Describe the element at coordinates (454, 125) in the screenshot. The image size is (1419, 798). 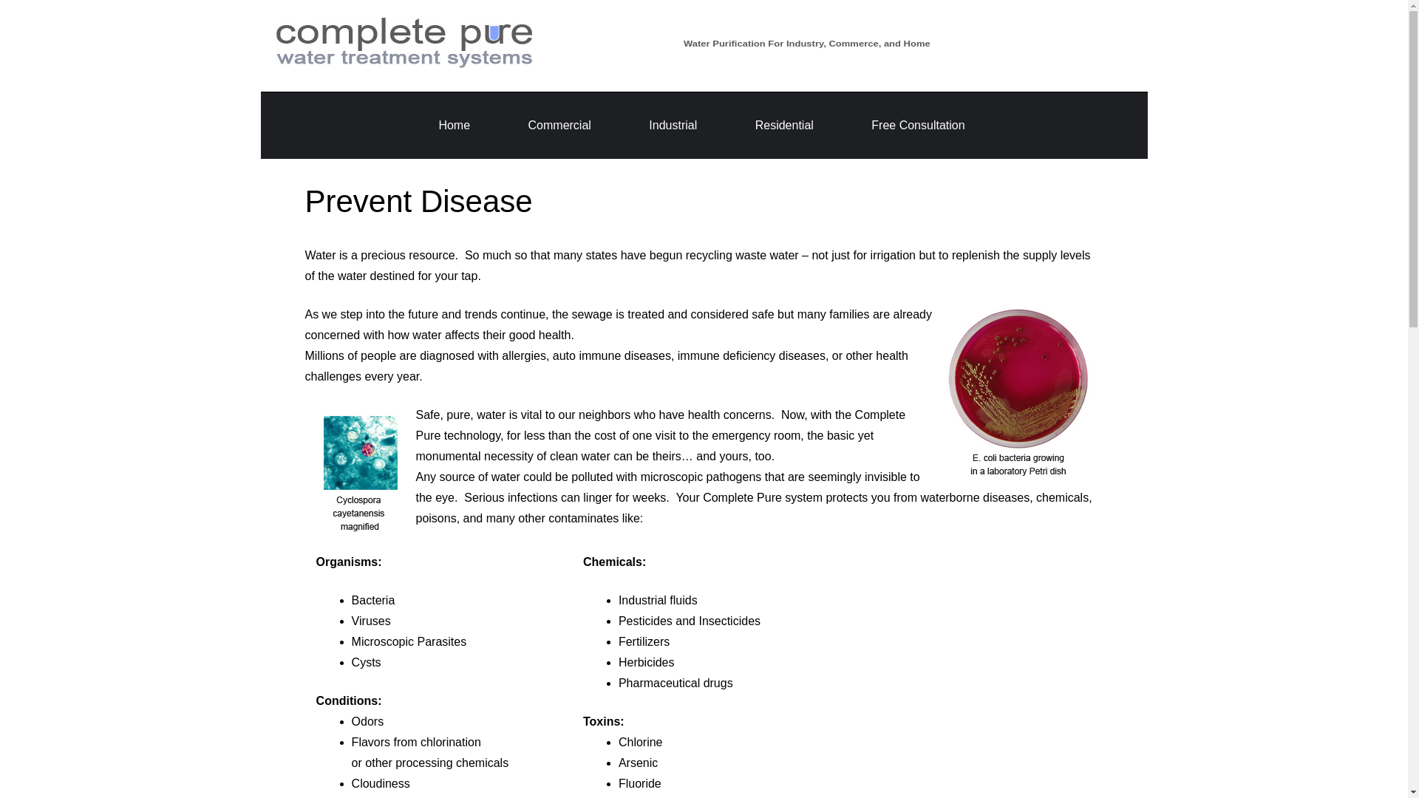
I see `Home` at that location.